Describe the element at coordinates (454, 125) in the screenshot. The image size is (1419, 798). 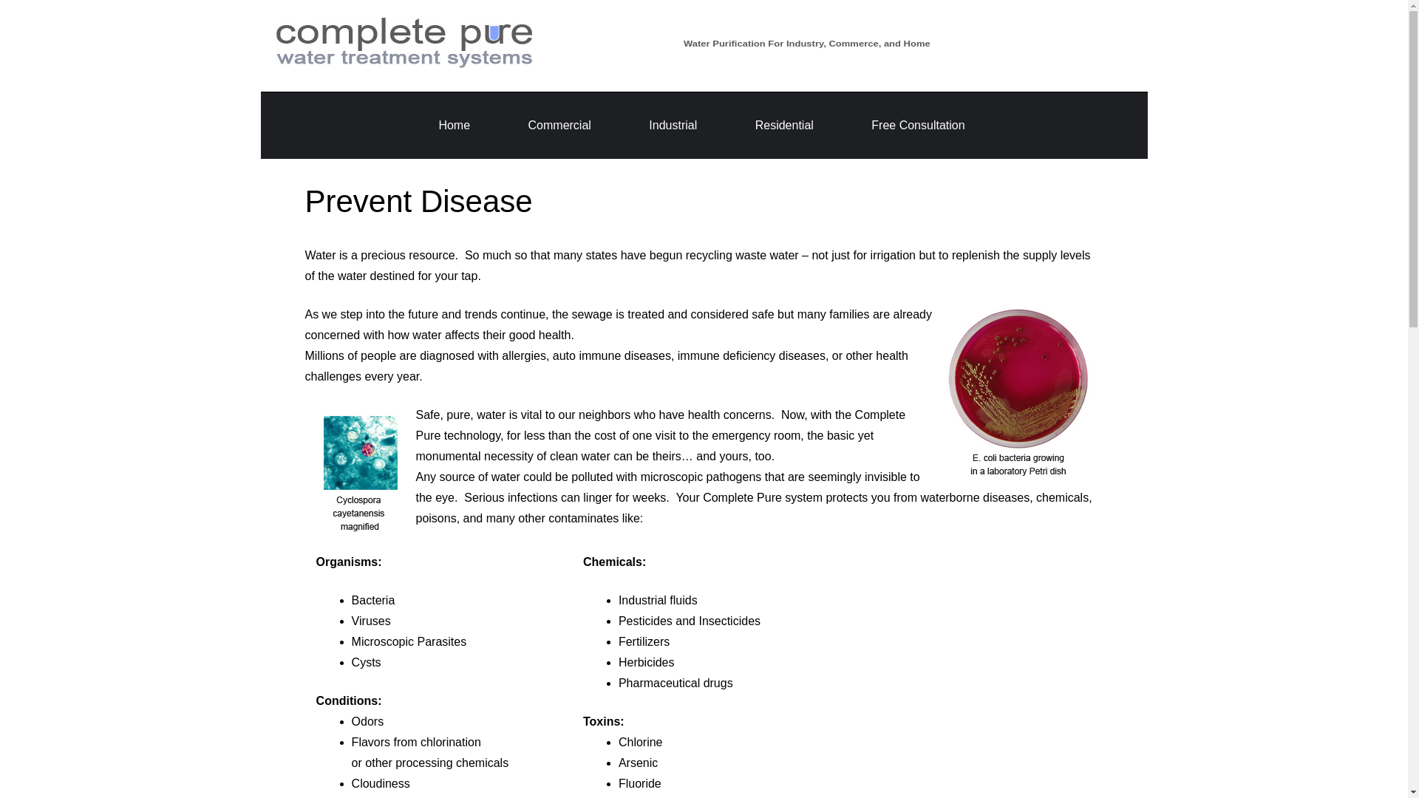
I see `Home` at that location.